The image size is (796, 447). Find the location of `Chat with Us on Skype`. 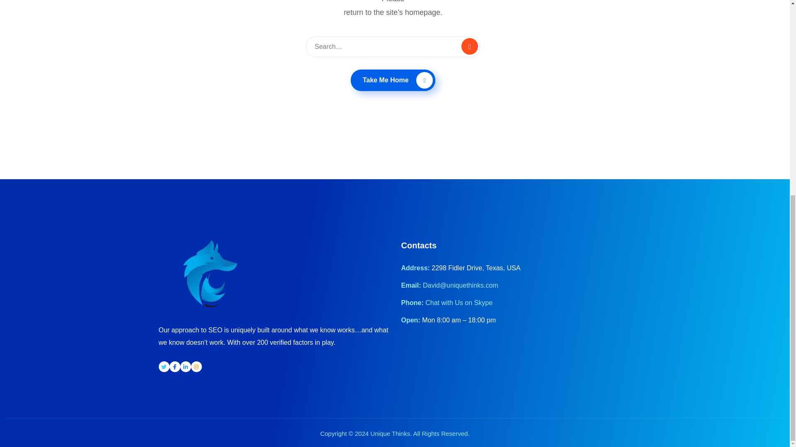

Chat with Us on Skype is located at coordinates (459, 302).